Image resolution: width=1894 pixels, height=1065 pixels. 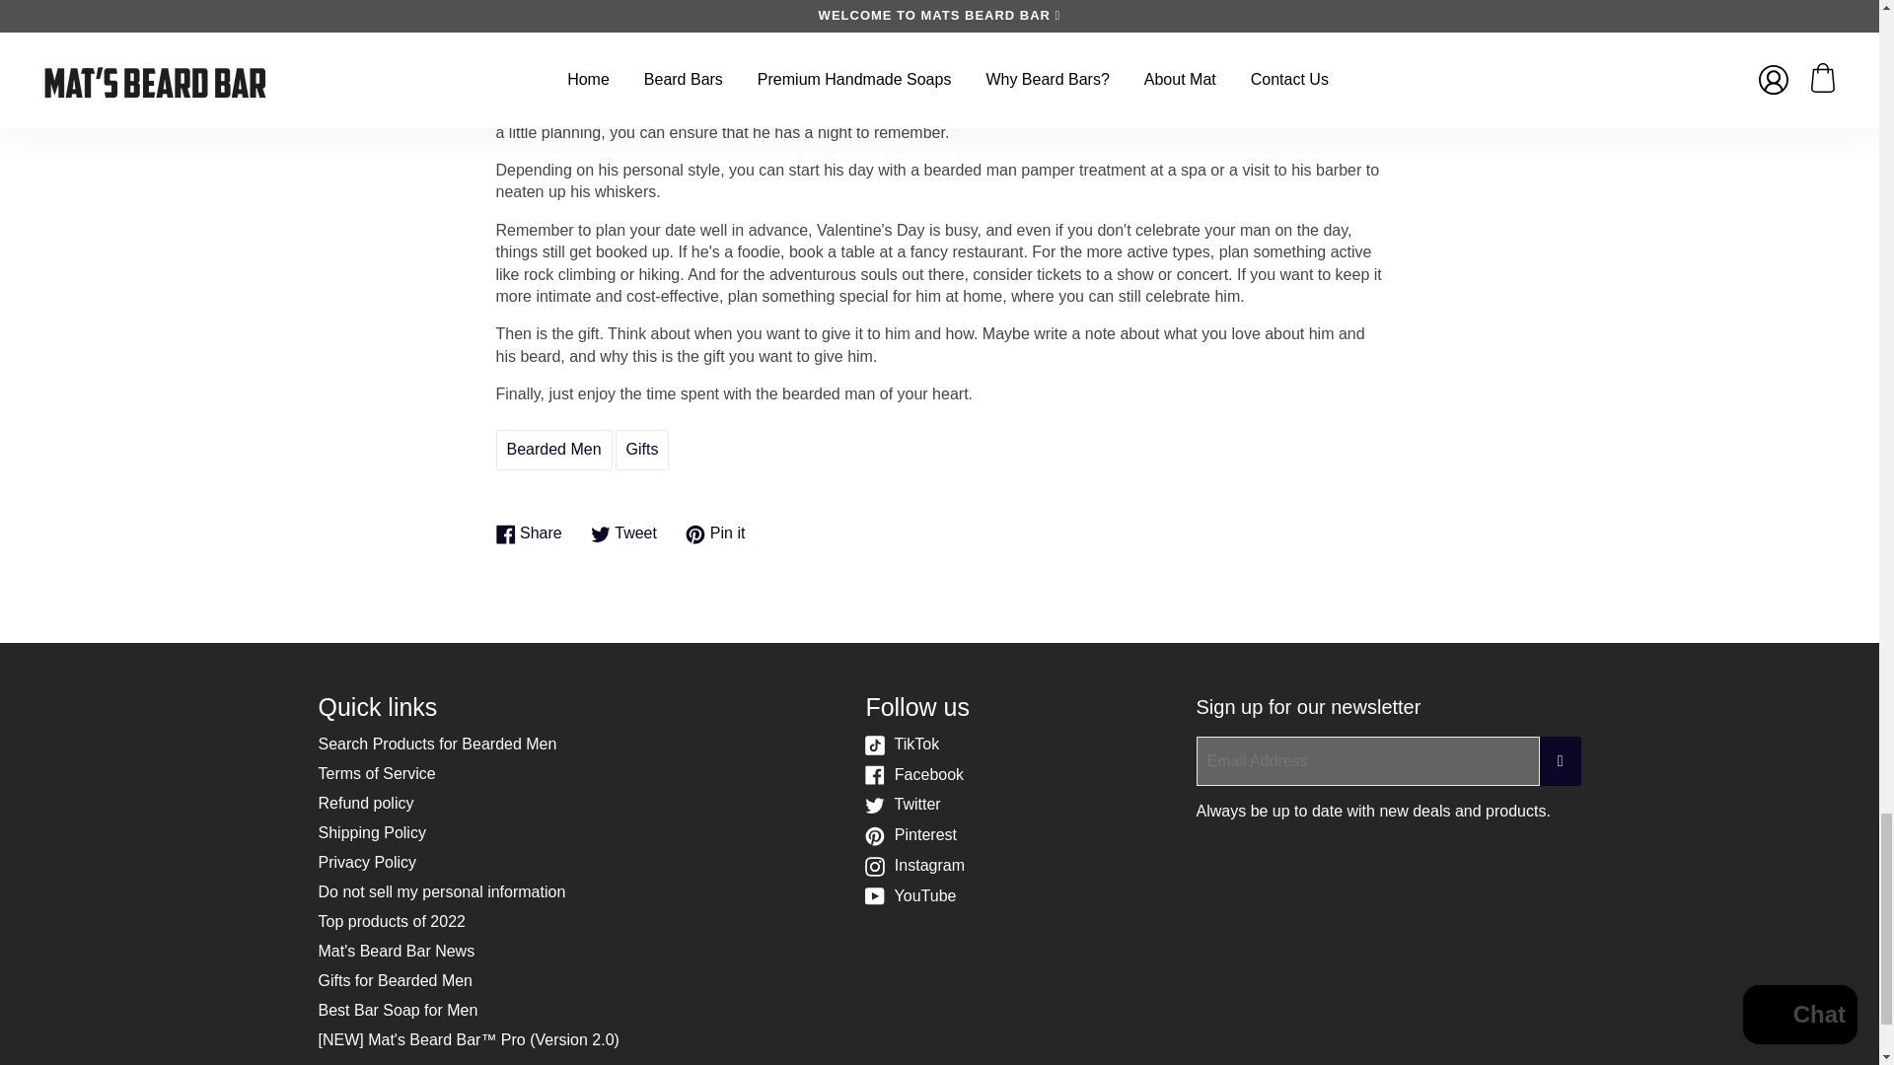 I want to click on Best Bar Soap for Men, so click(x=397, y=1010).